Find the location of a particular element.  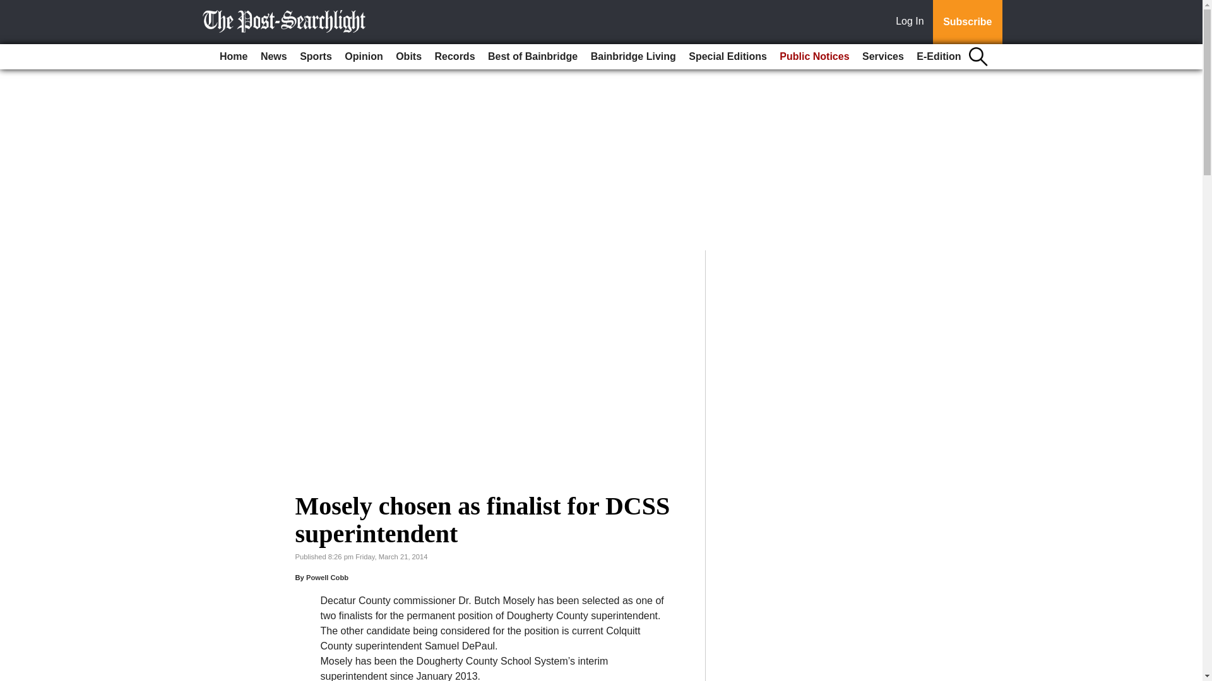

Sports is located at coordinates (316, 57).